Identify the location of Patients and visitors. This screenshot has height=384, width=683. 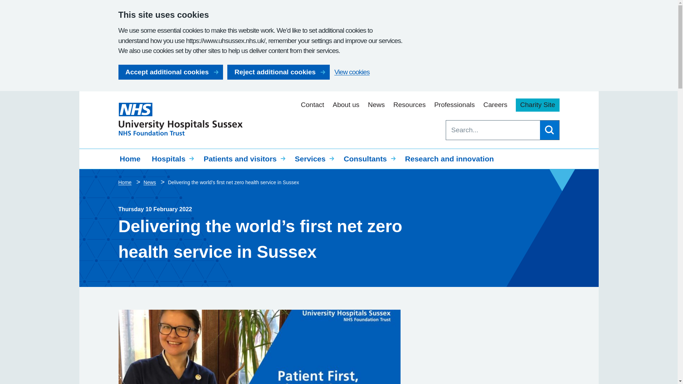
(243, 159).